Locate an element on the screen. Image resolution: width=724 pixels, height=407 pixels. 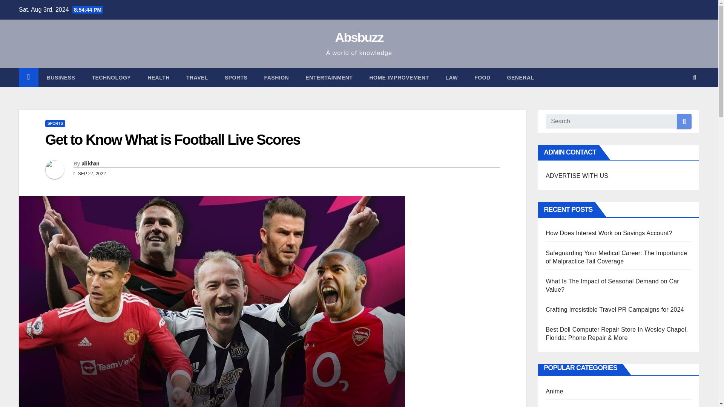
Home Improvement is located at coordinates (399, 78).